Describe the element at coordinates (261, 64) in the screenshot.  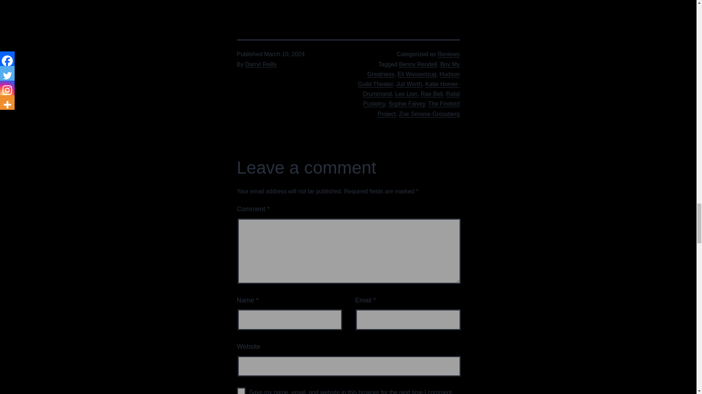
I see `Darryl Reilly` at that location.